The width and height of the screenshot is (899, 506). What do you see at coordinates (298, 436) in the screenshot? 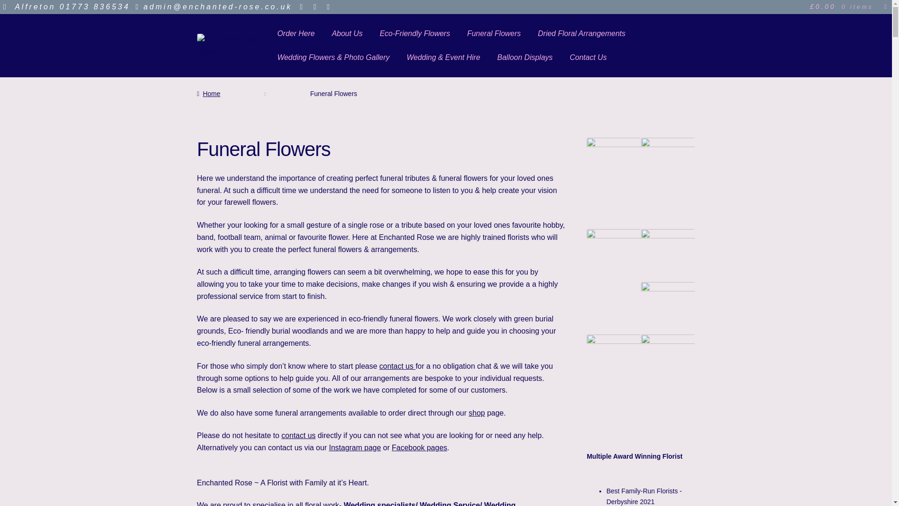
I see `contact us` at bounding box center [298, 436].